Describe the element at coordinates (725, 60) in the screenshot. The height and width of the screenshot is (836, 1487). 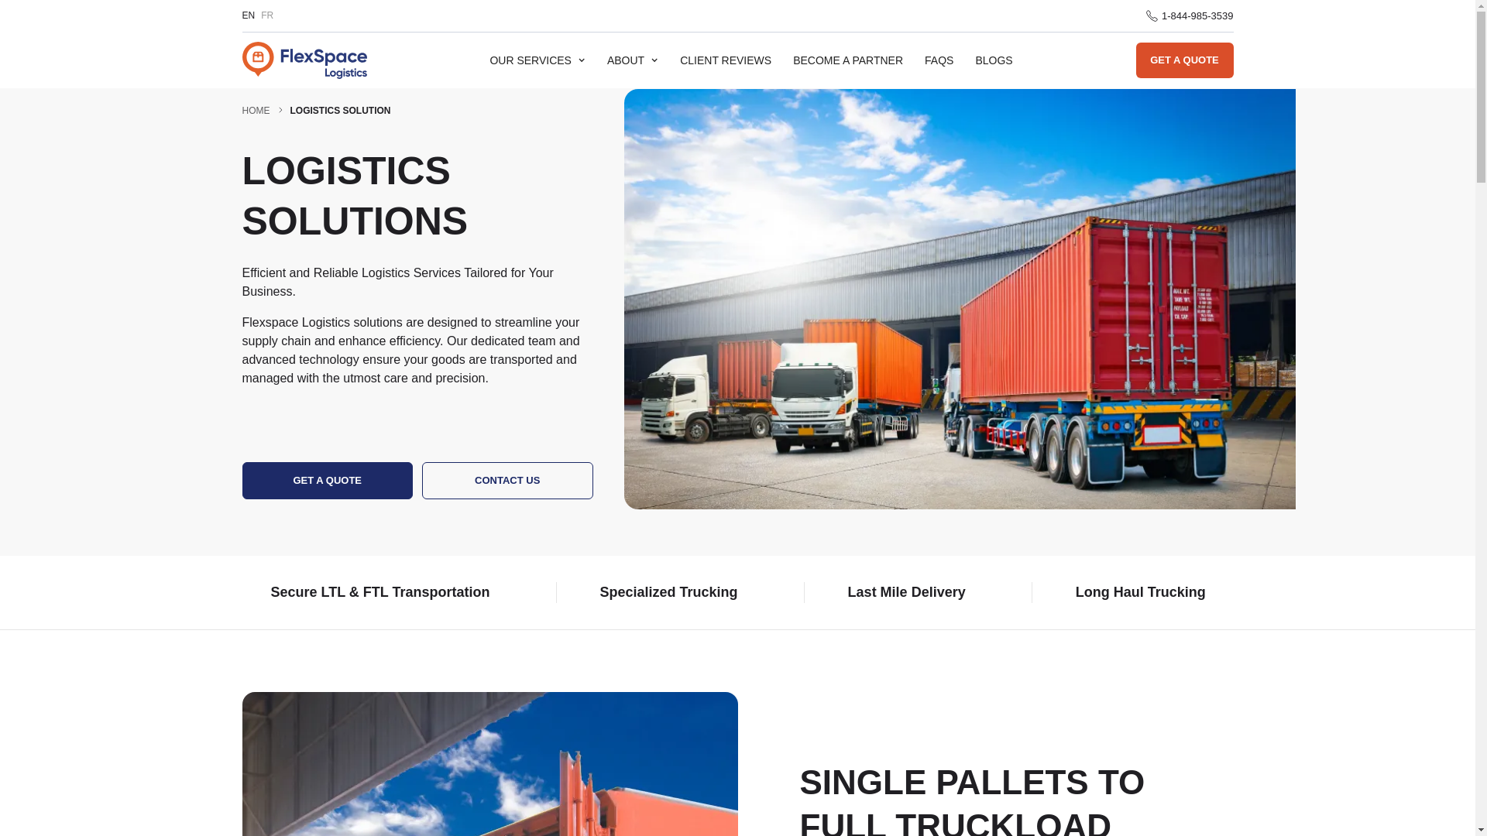
I see `CLIENT REVIEWS` at that location.